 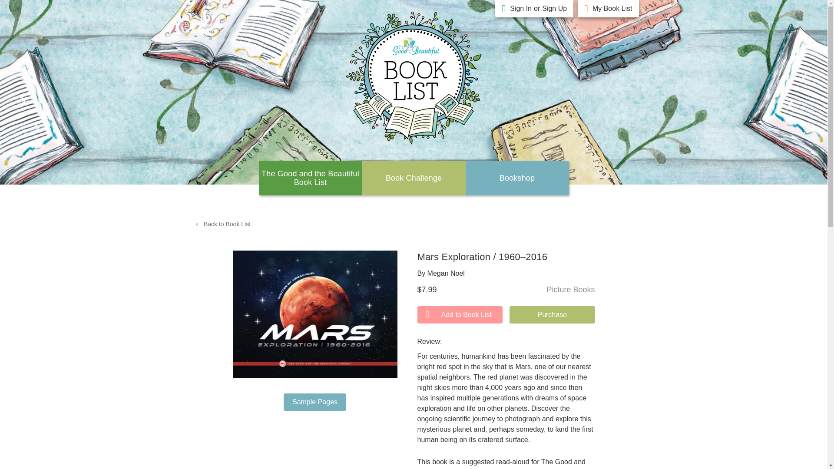 I want to click on Sign In, so click(x=520, y=9).